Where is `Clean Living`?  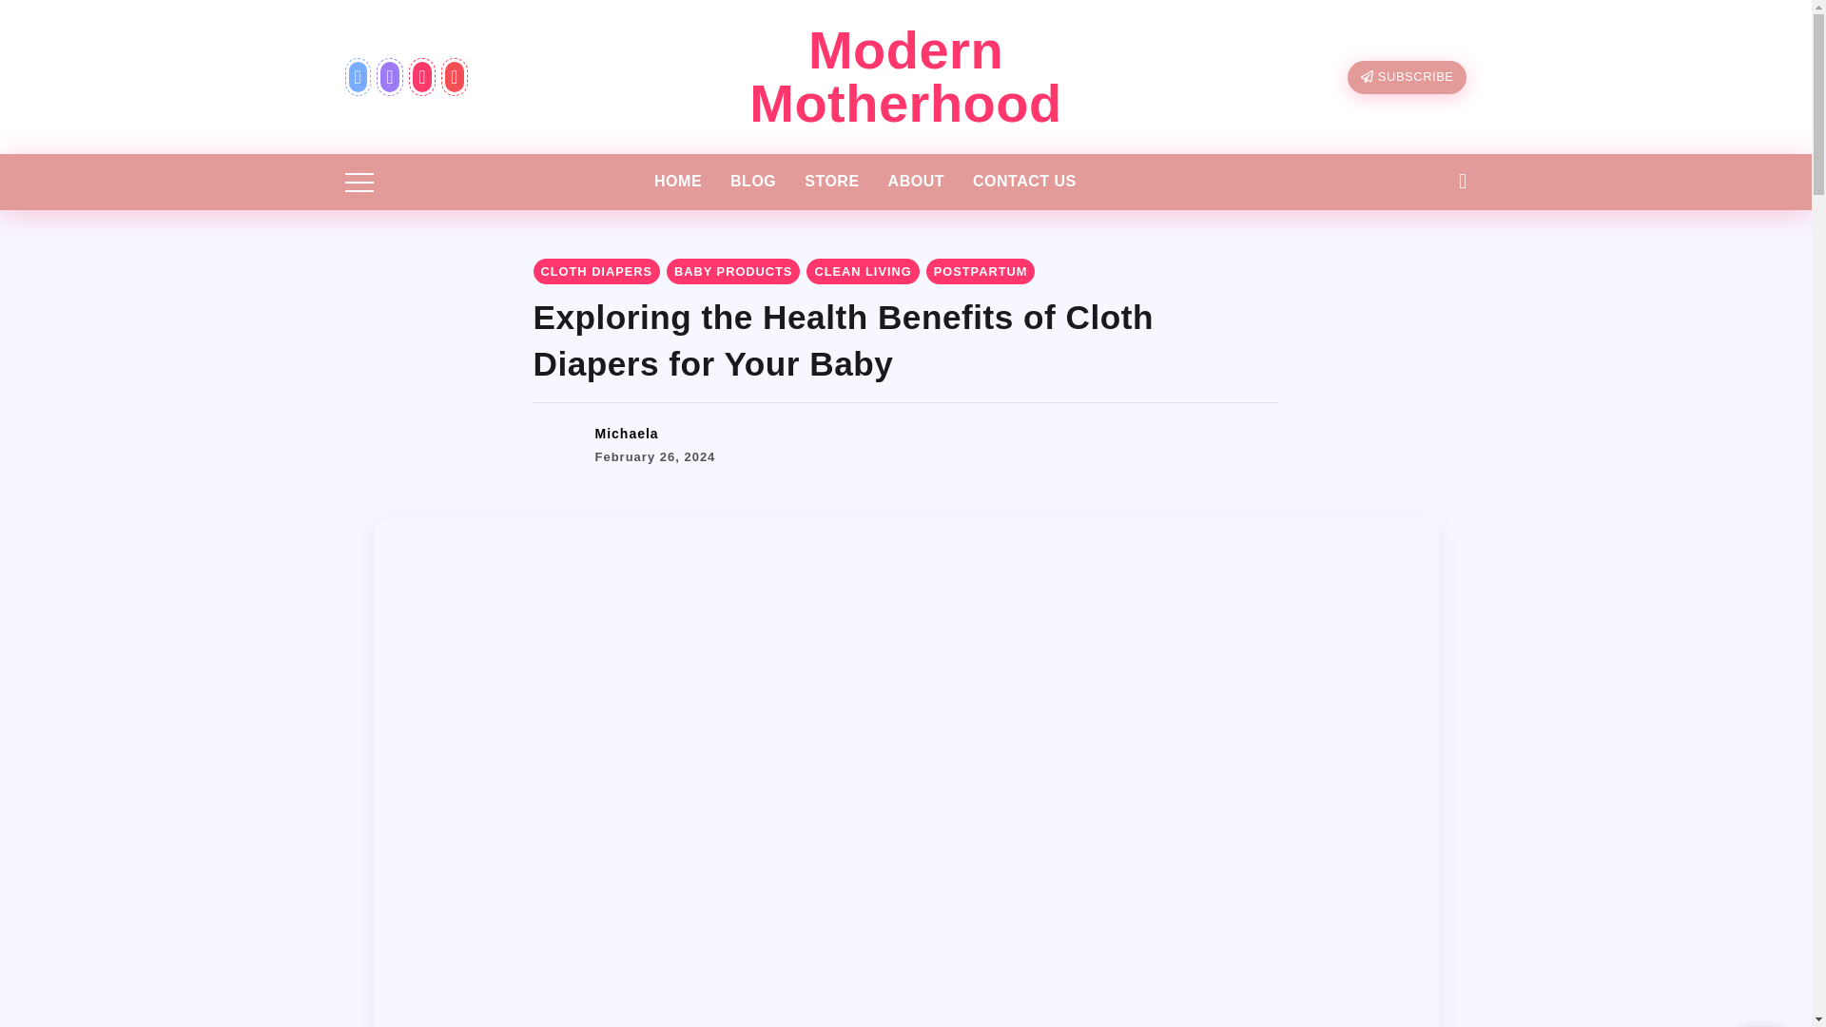 Clean Living is located at coordinates (862, 272).